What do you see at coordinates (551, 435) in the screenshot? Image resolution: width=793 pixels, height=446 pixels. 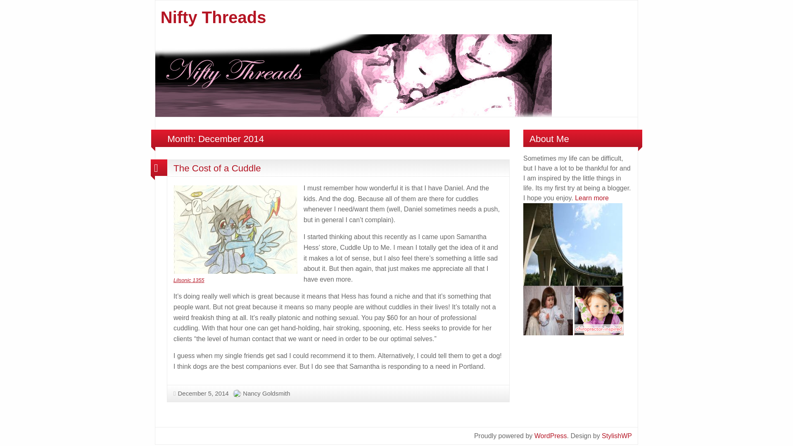 I see `WordPress` at bounding box center [551, 435].